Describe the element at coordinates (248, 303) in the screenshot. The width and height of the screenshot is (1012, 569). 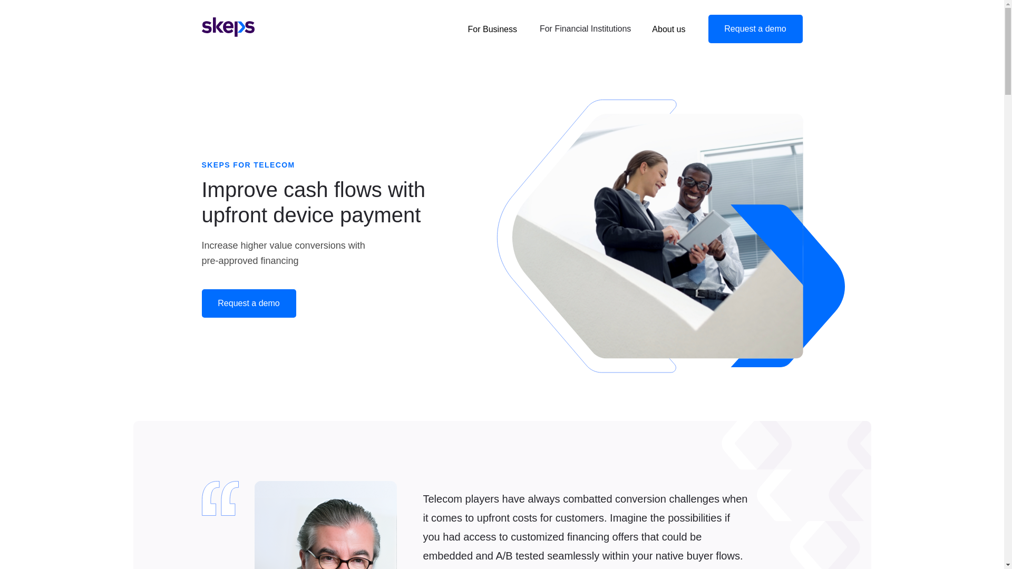
I see `Request a demo` at that location.